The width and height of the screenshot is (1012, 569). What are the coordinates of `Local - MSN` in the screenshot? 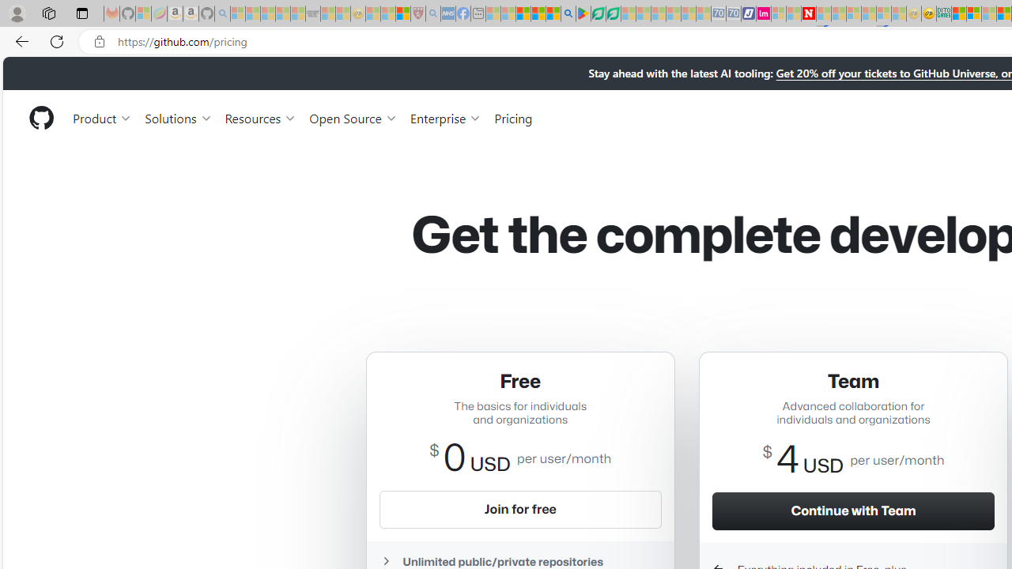 It's located at (402, 14).